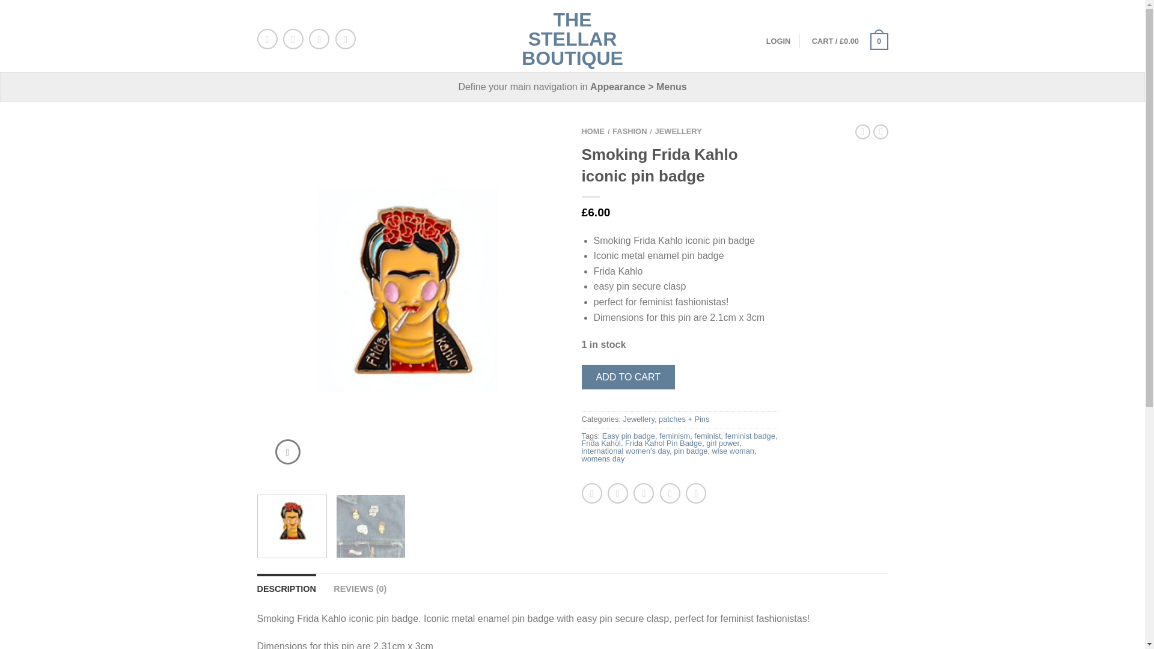 The height and width of the screenshot is (649, 1154). Describe the element at coordinates (750, 436) in the screenshot. I see `feminist badge` at that location.